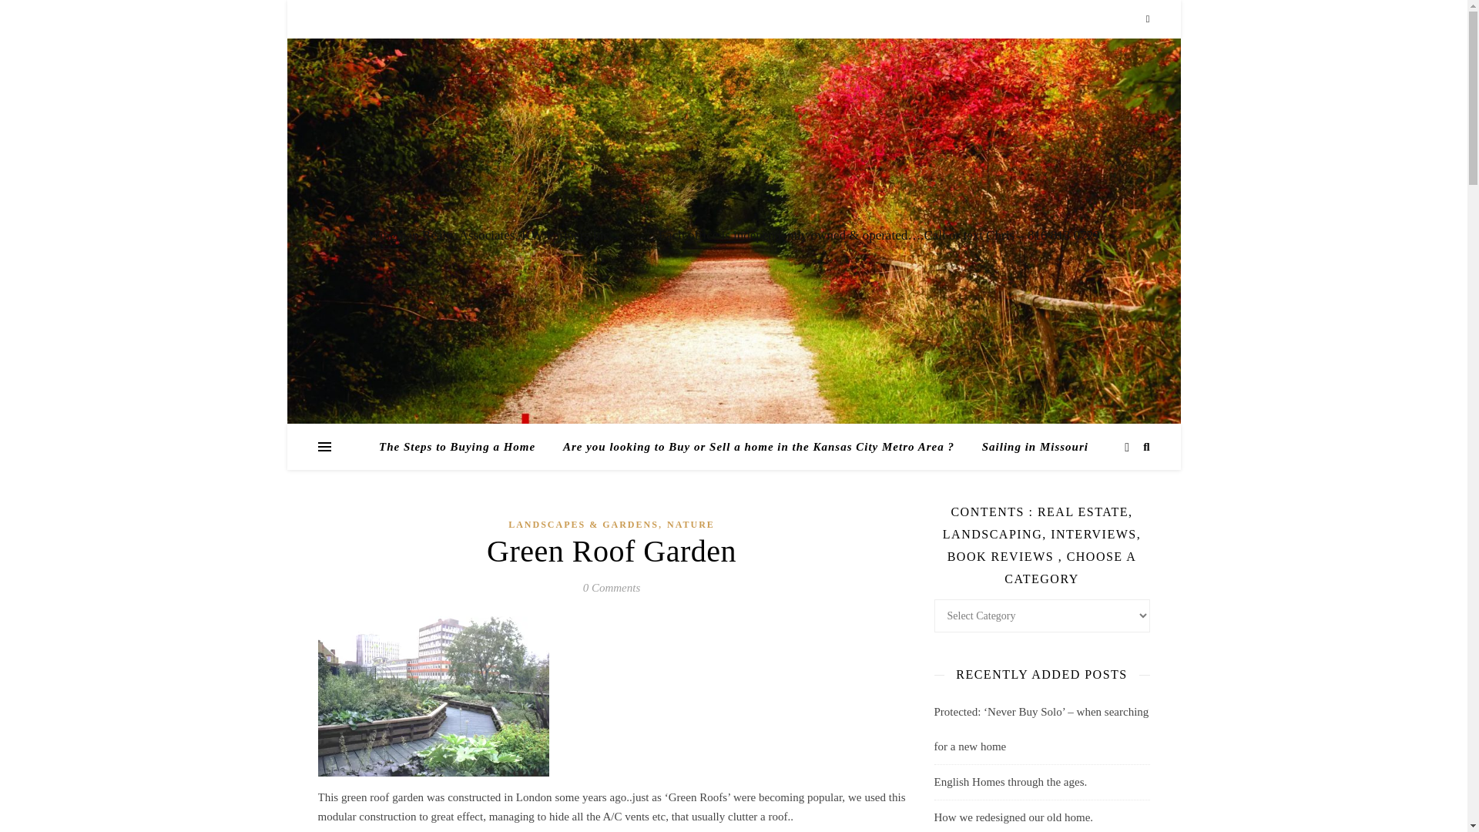 The image size is (1479, 832). Describe the element at coordinates (1012, 817) in the screenshot. I see `How we redesigned our old home.` at that location.